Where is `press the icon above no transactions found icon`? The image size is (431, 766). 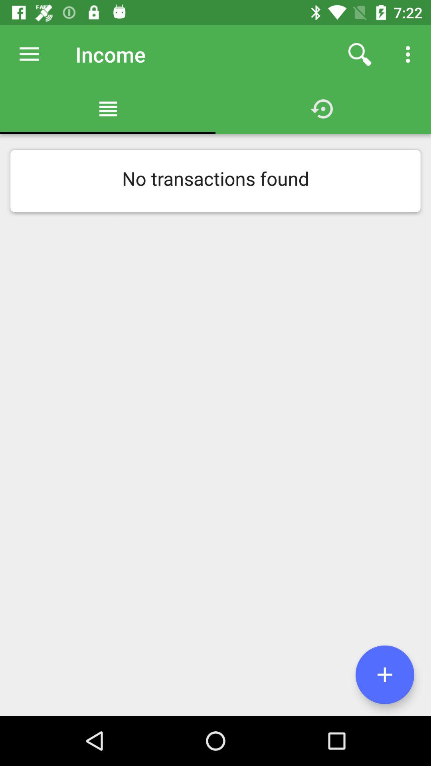 press the icon above no transactions found icon is located at coordinates (410, 54).